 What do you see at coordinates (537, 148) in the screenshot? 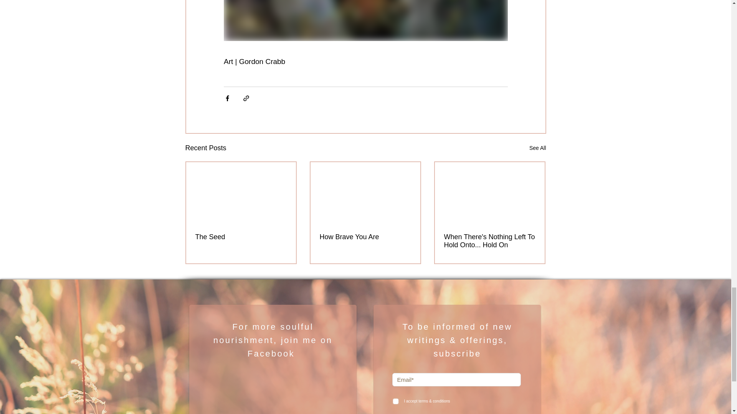
I see `See All` at bounding box center [537, 148].